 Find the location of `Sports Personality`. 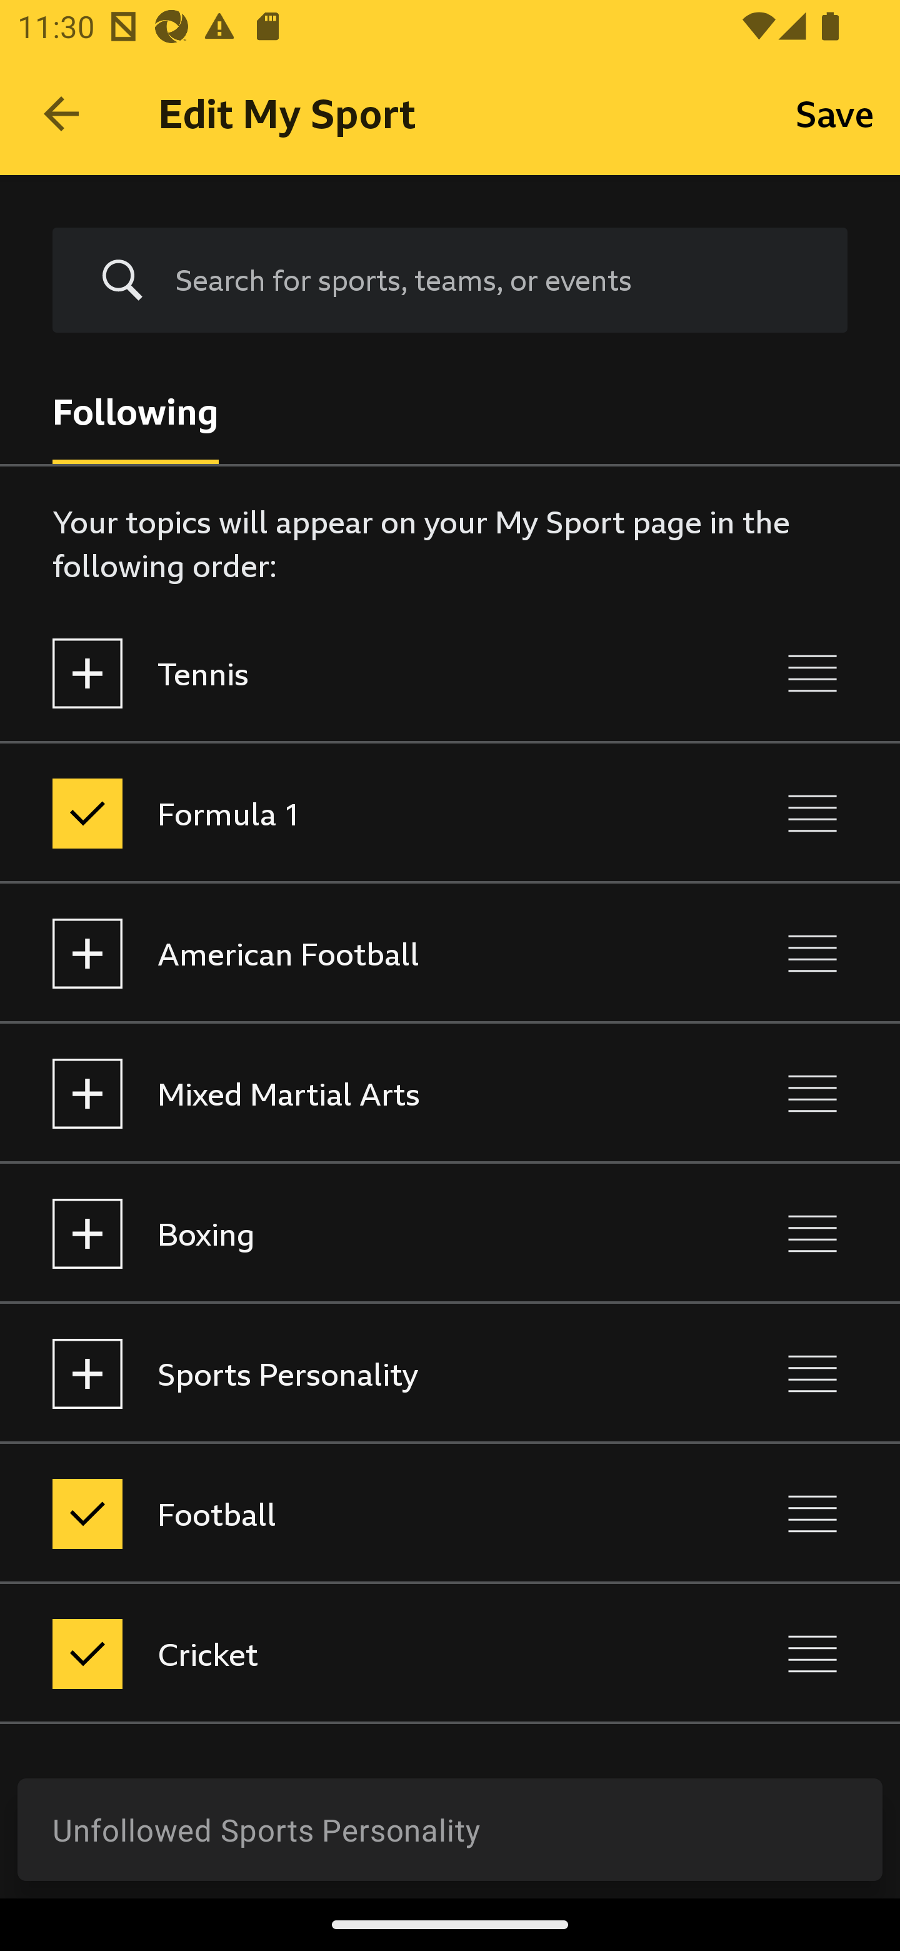

Sports Personality is located at coordinates (345, 1373).